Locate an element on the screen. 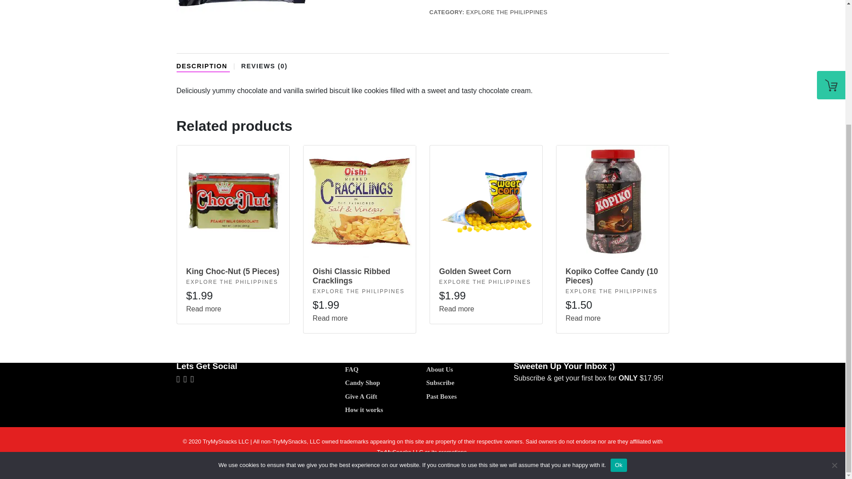  No is located at coordinates (834, 302).